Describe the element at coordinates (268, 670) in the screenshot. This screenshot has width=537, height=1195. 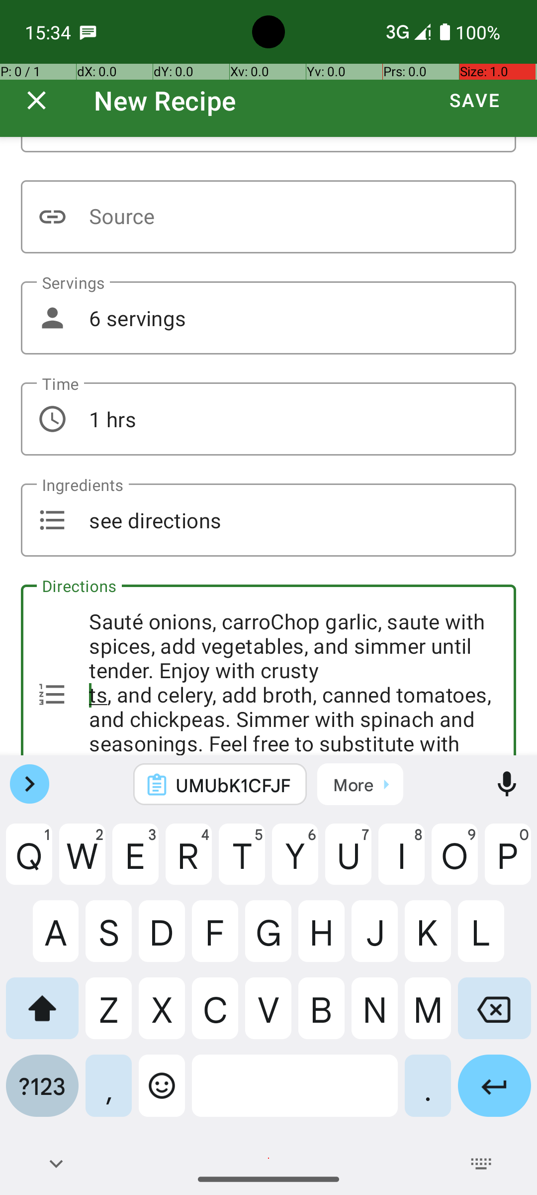
I see `Sauté onions, carroChop garlic, saute with spices, add vegetables, and simmer until tender. Enjoy with crusty
ts, and celery, add broth, canned tomatoes, and chickpeas. Simmer with spinach and seasonings. Feel free to substitute with ingredients you have on hand.` at that location.